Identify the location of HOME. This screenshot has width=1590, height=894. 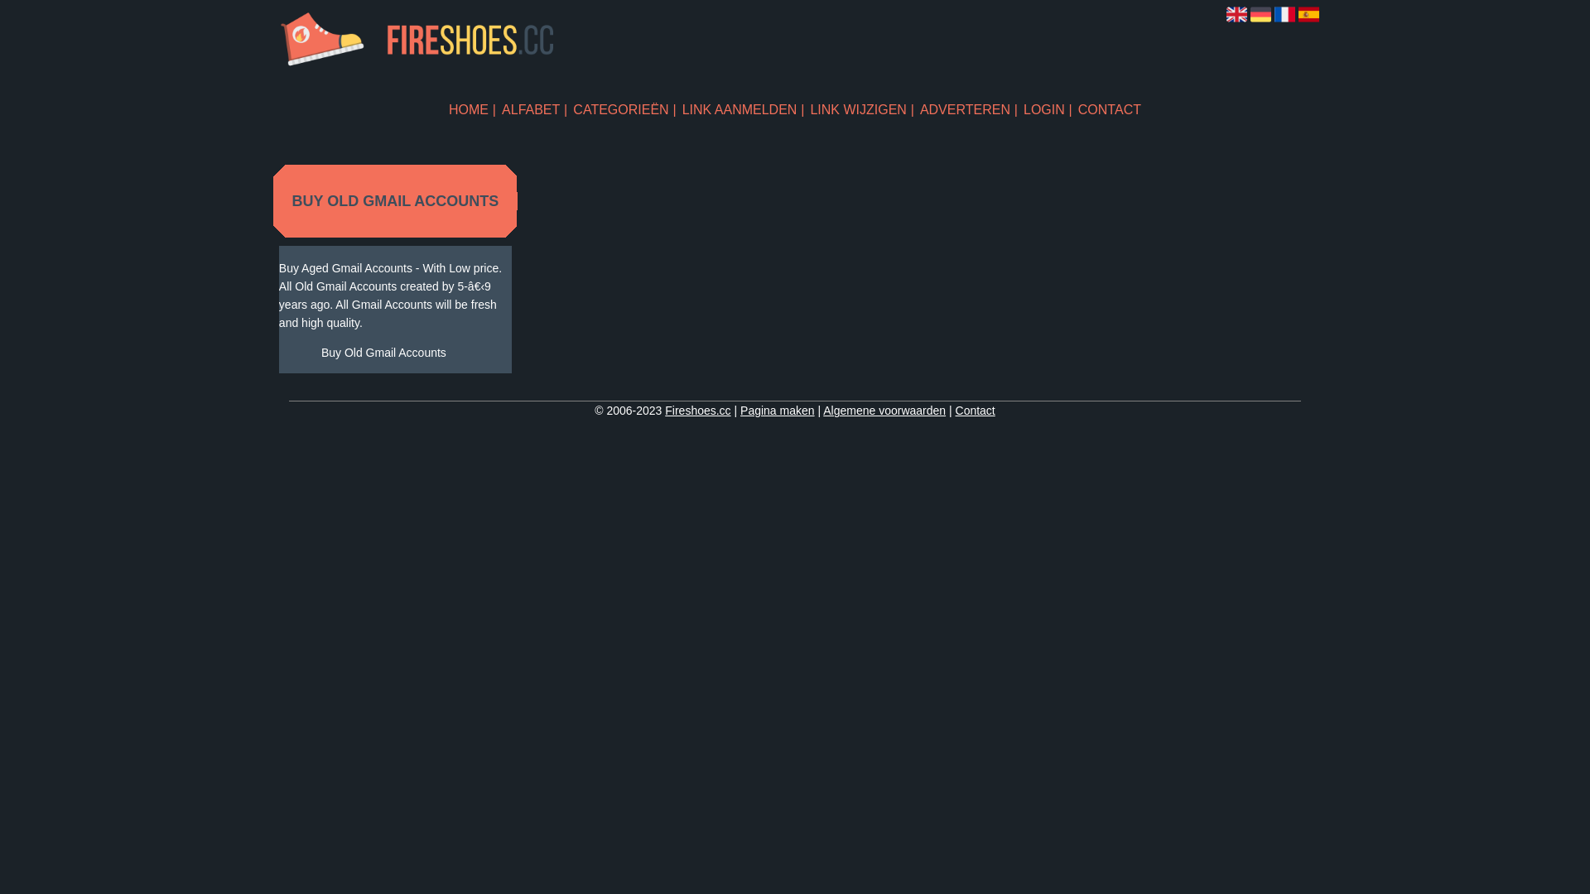
(472, 109).